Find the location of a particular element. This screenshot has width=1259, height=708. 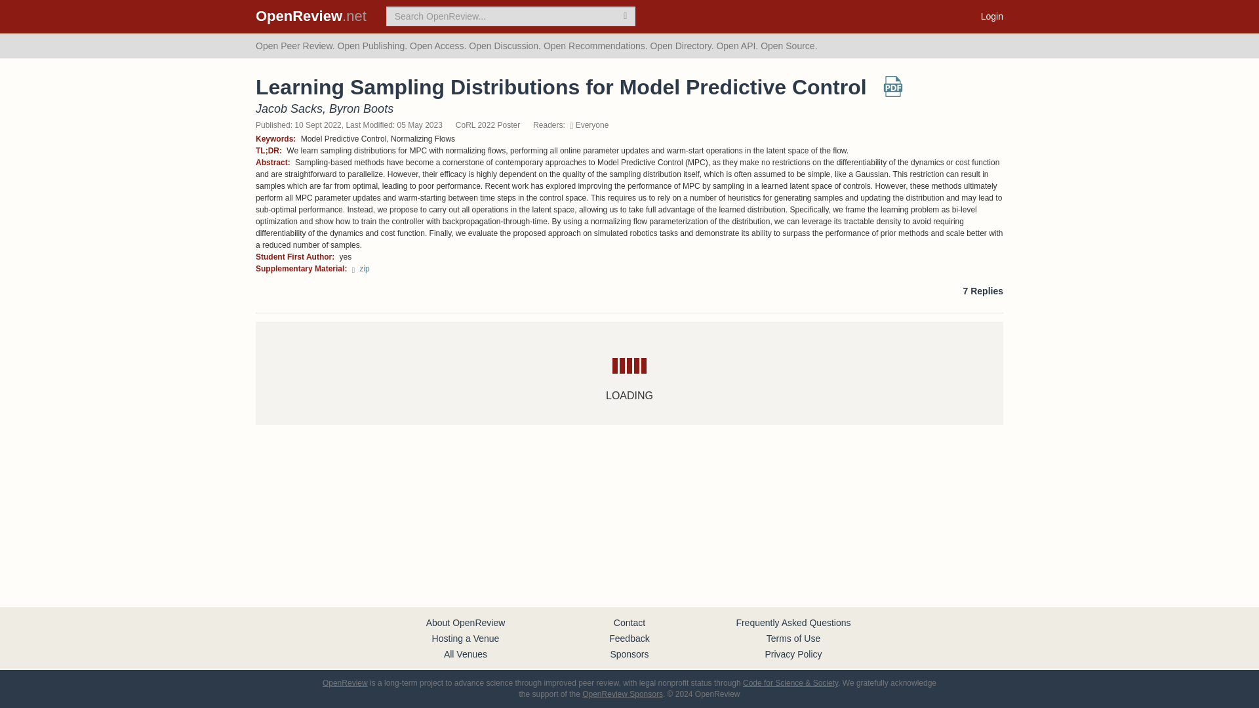

Contact is located at coordinates (629, 622).